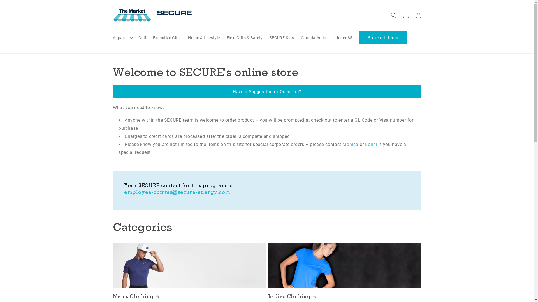 The height and width of the screenshot is (302, 538). What do you see at coordinates (344, 296) in the screenshot?
I see `Ladies Clothing` at bounding box center [344, 296].